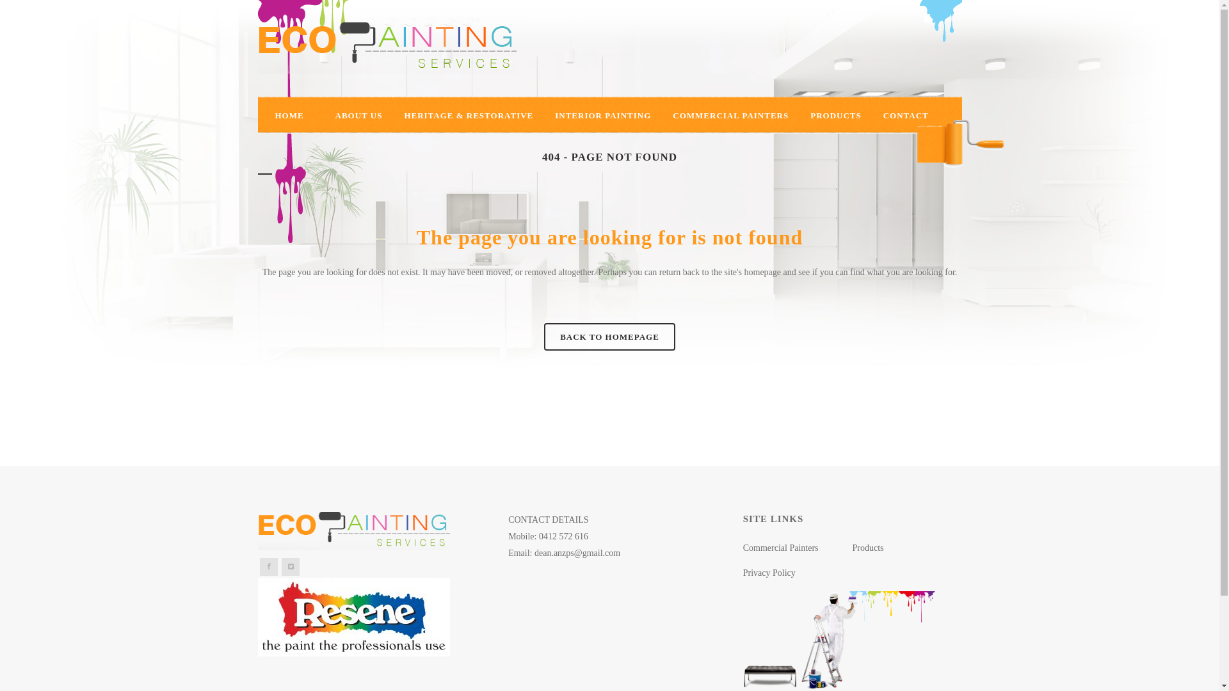 The height and width of the screenshot is (691, 1229). What do you see at coordinates (798, 548) in the screenshot?
I see `Commercial Painters` at bounding box center [798, 548].